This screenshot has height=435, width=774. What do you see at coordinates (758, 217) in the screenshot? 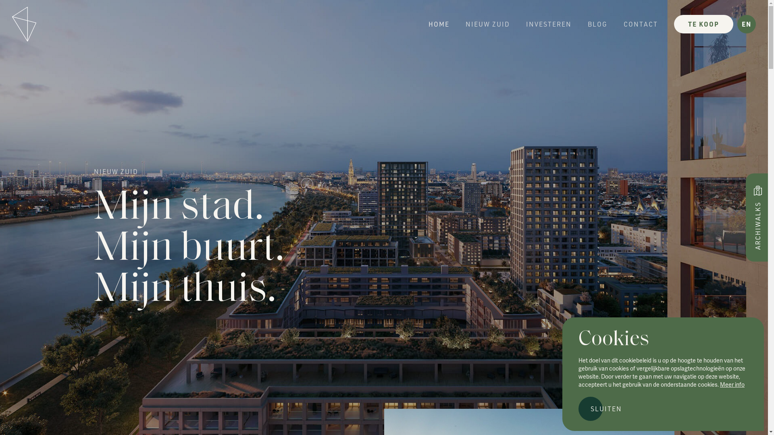
I see `ARCHIWALKS` at bounding box center [758, 217].